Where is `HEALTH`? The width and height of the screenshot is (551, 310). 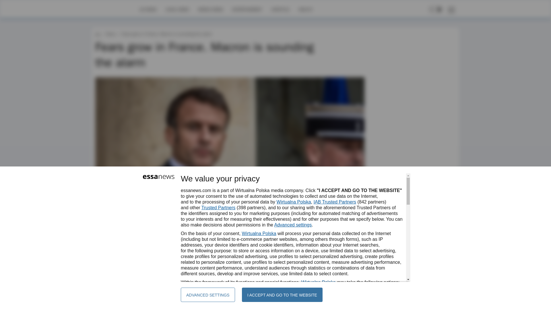
HEALTH is located at coordinates (305, 9).